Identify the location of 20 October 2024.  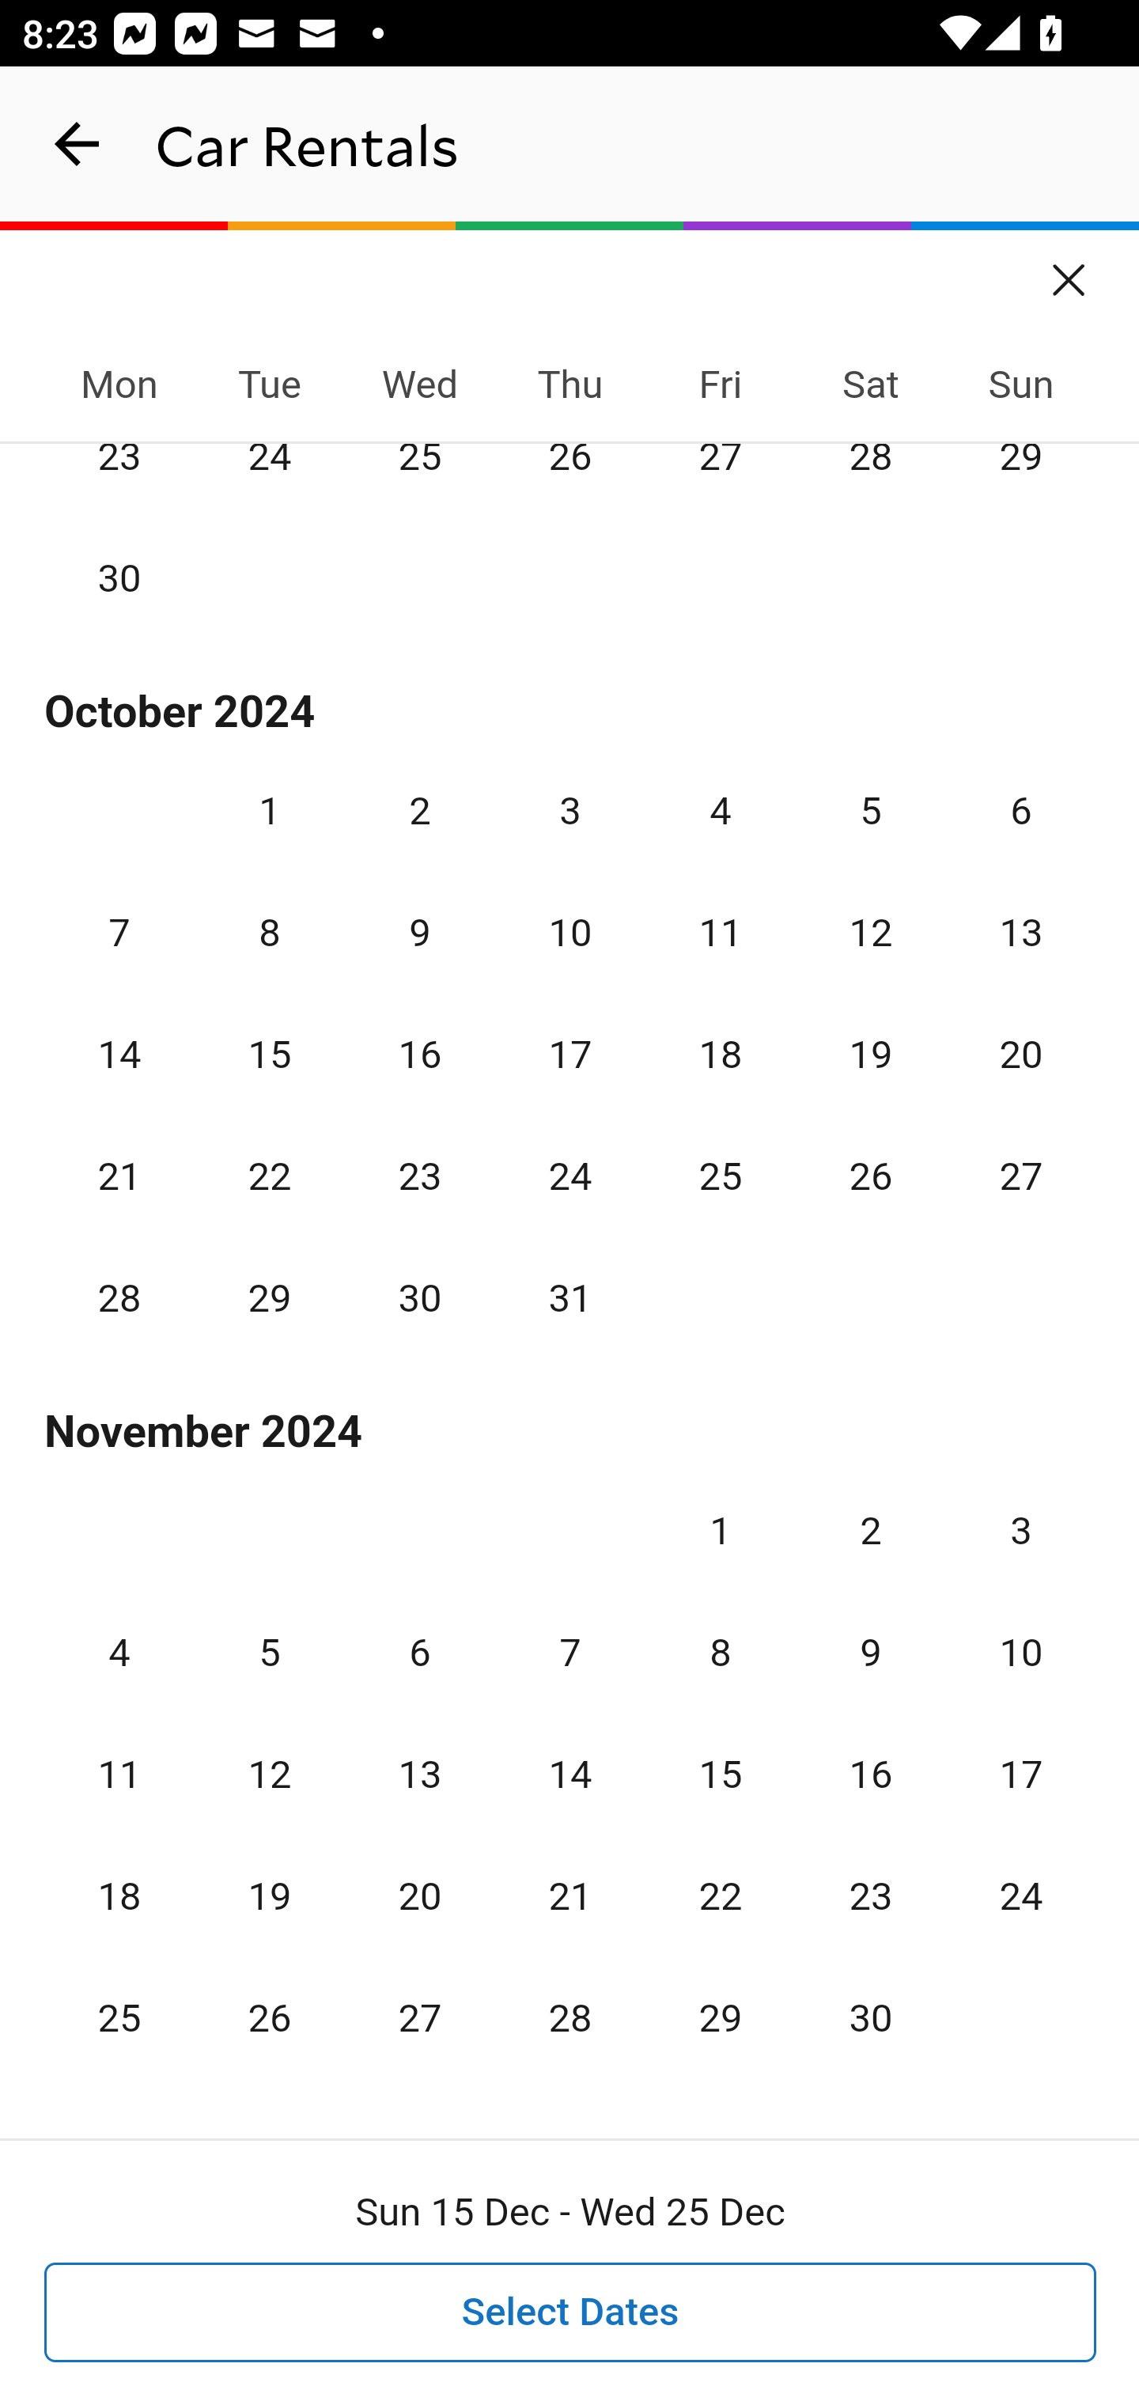
(1020, 1053).